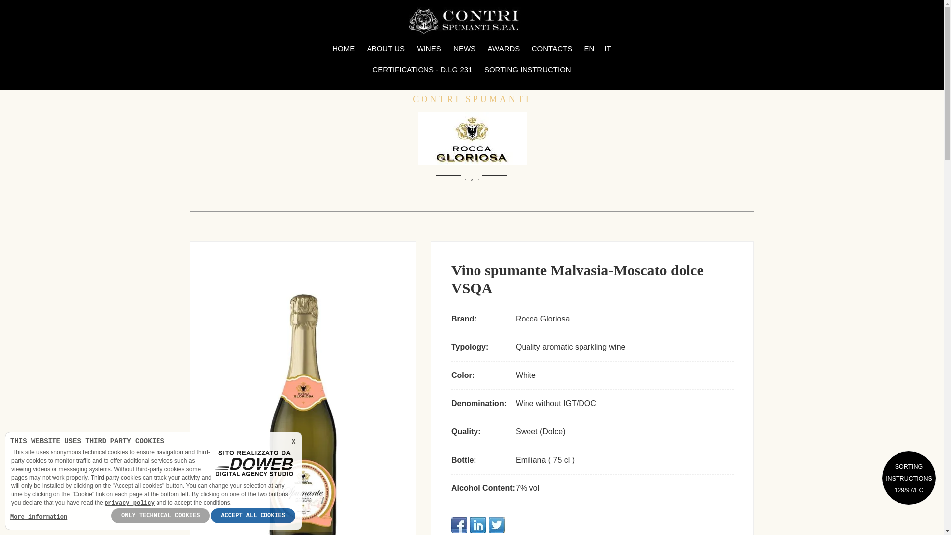 The height and width of the screenshot is (535, 951). Describe the element at coordinates (422, 70) in the screenshot. I see `Certifications - D.LG 231` at that location.